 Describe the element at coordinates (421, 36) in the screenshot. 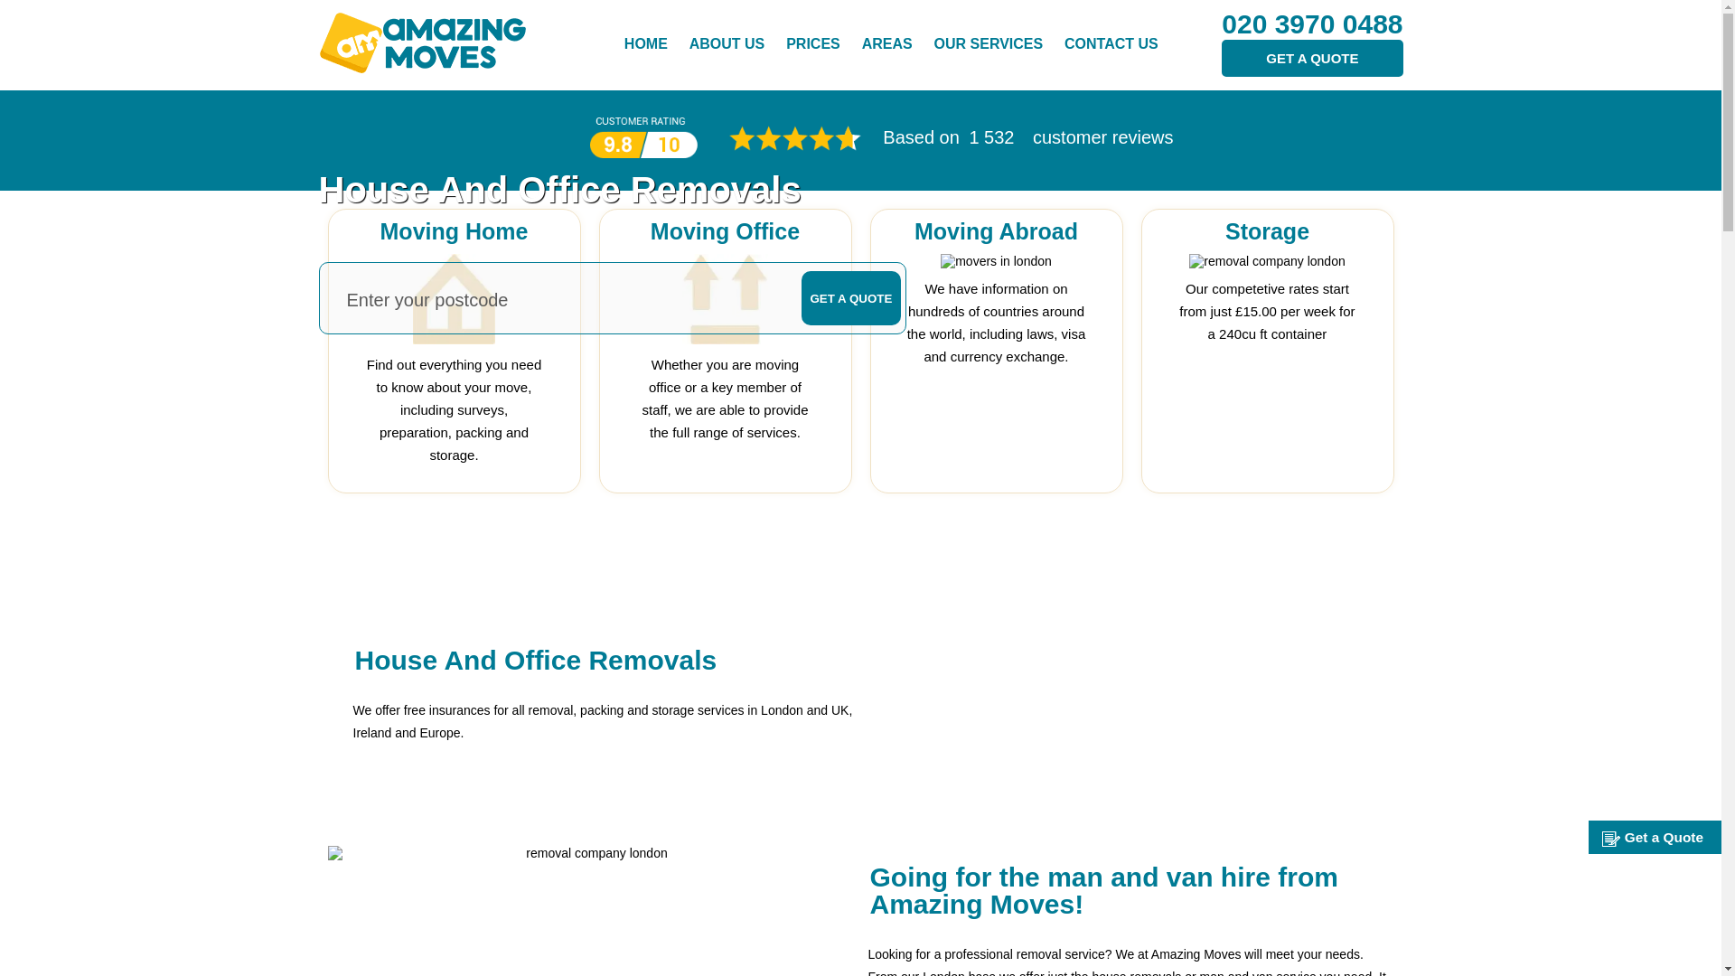

I see `Amazing Moves` at that location.